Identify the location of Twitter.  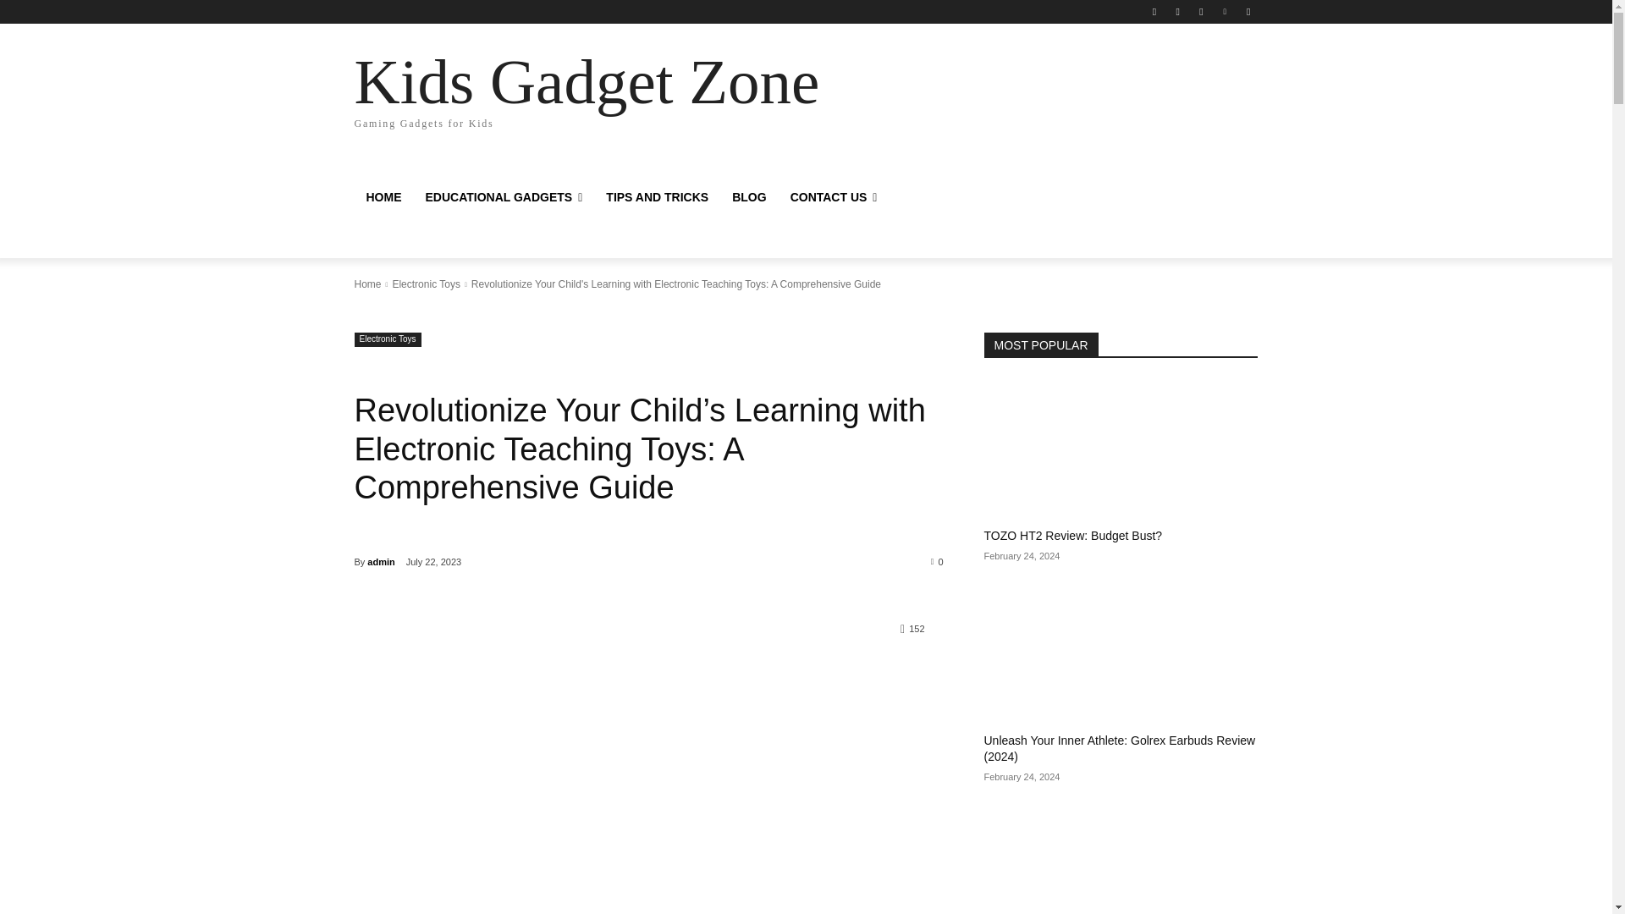
(1200, 11).